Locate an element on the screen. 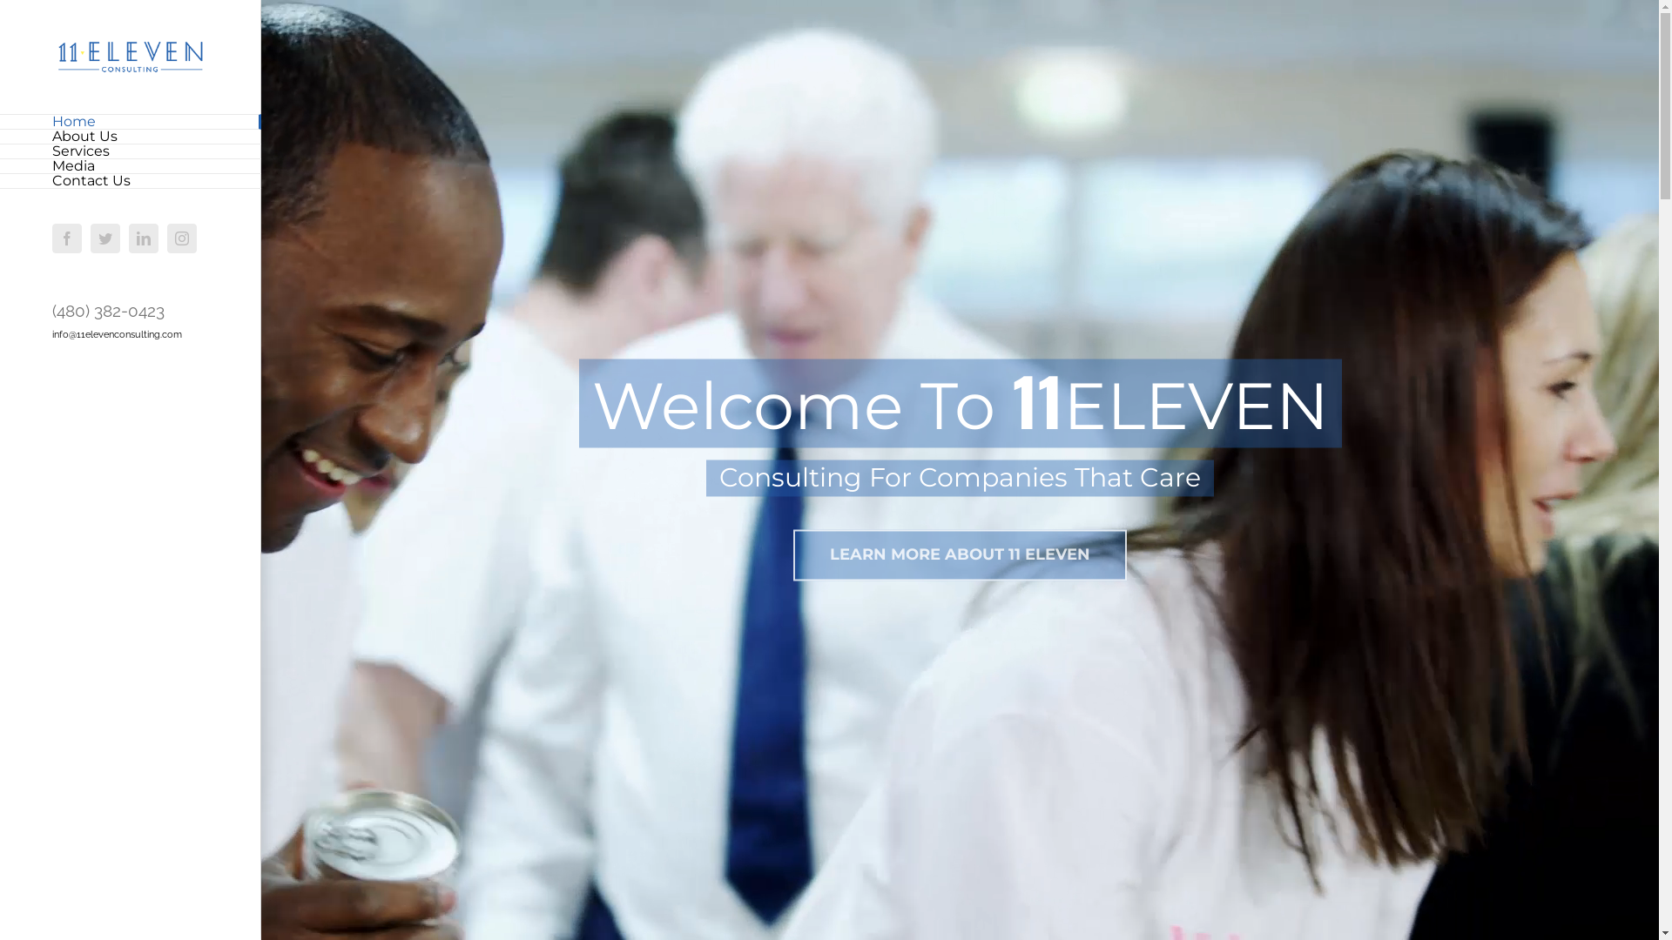 This screenshot has height=940, width=1672. About Us is located at coordinates (131, 138).